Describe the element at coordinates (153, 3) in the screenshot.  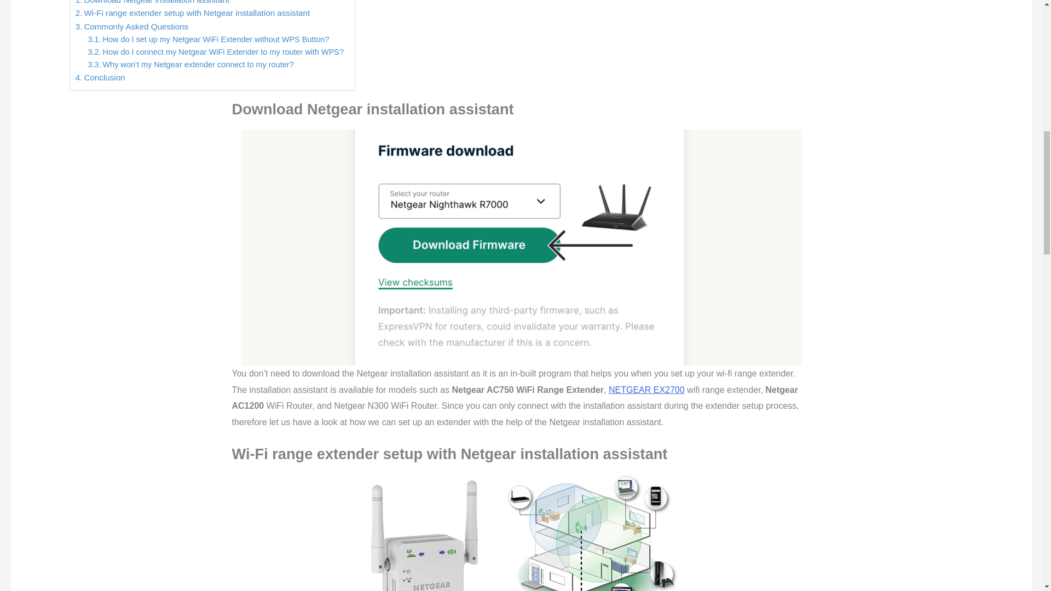
I see `Download Netgear installation assistant` at that location.